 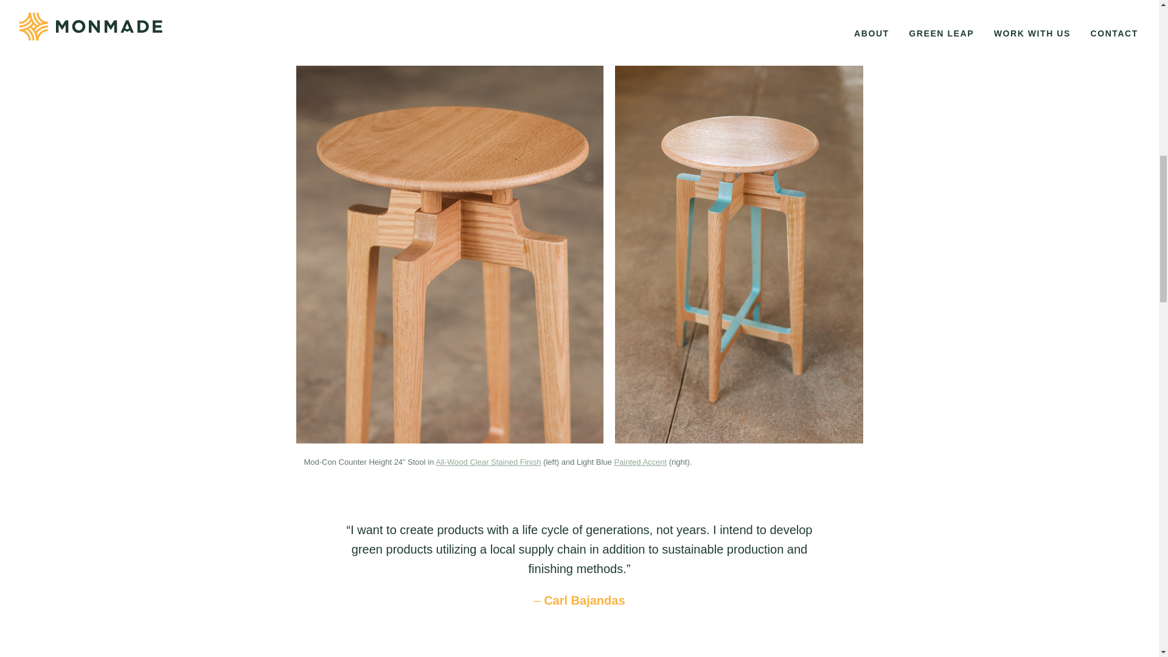 I want to click on All-Wood Clear Stained Finish, so click(x=488, y=461).